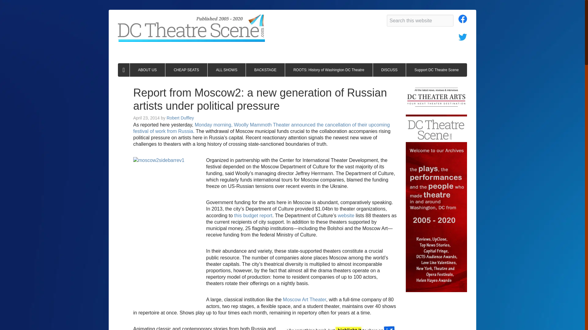  I want to click on Follow DC Theatre Scene on Facebook, so click(462, 20).